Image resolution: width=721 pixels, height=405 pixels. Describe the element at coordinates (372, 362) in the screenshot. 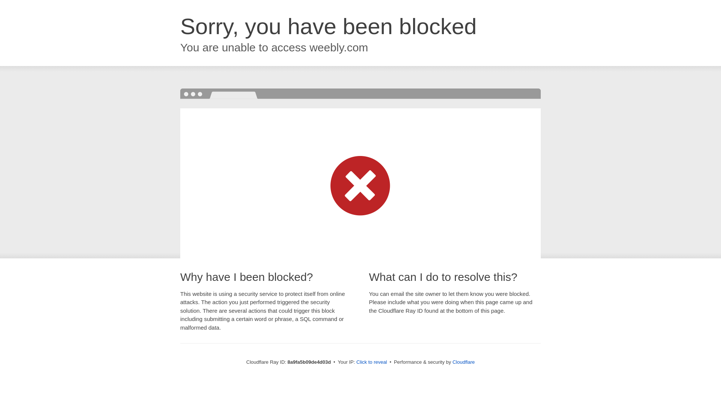

I see `Click to reveal` at that location.